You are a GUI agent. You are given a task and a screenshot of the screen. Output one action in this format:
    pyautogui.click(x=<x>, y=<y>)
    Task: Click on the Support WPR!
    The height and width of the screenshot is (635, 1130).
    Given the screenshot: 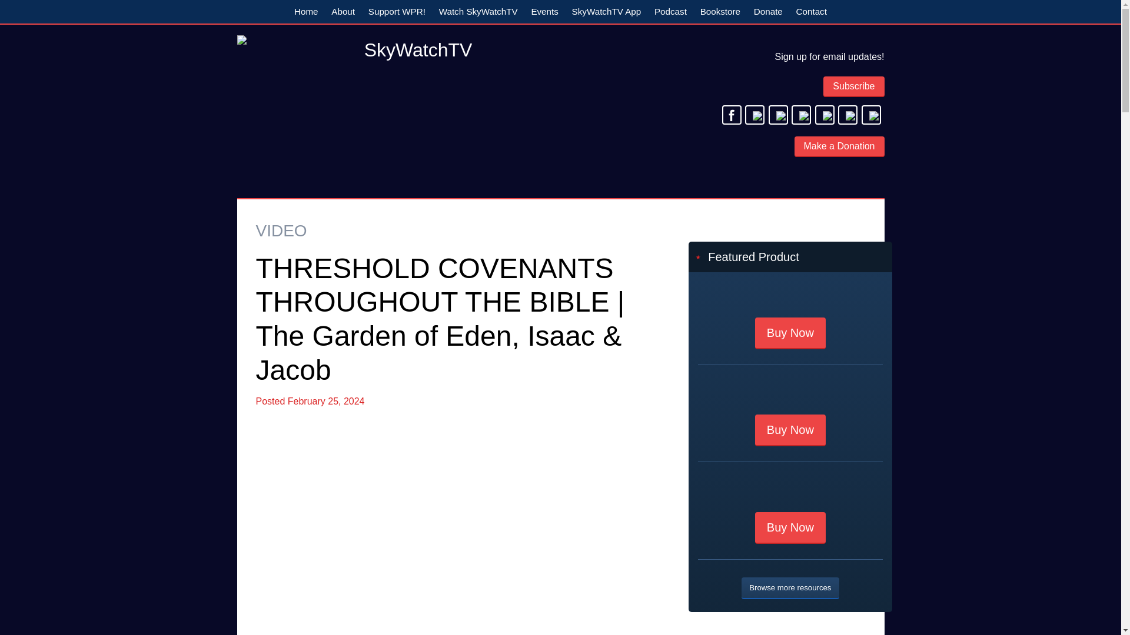 What is the action you would take?
    pyautogui.click(x=397, y=12)
    